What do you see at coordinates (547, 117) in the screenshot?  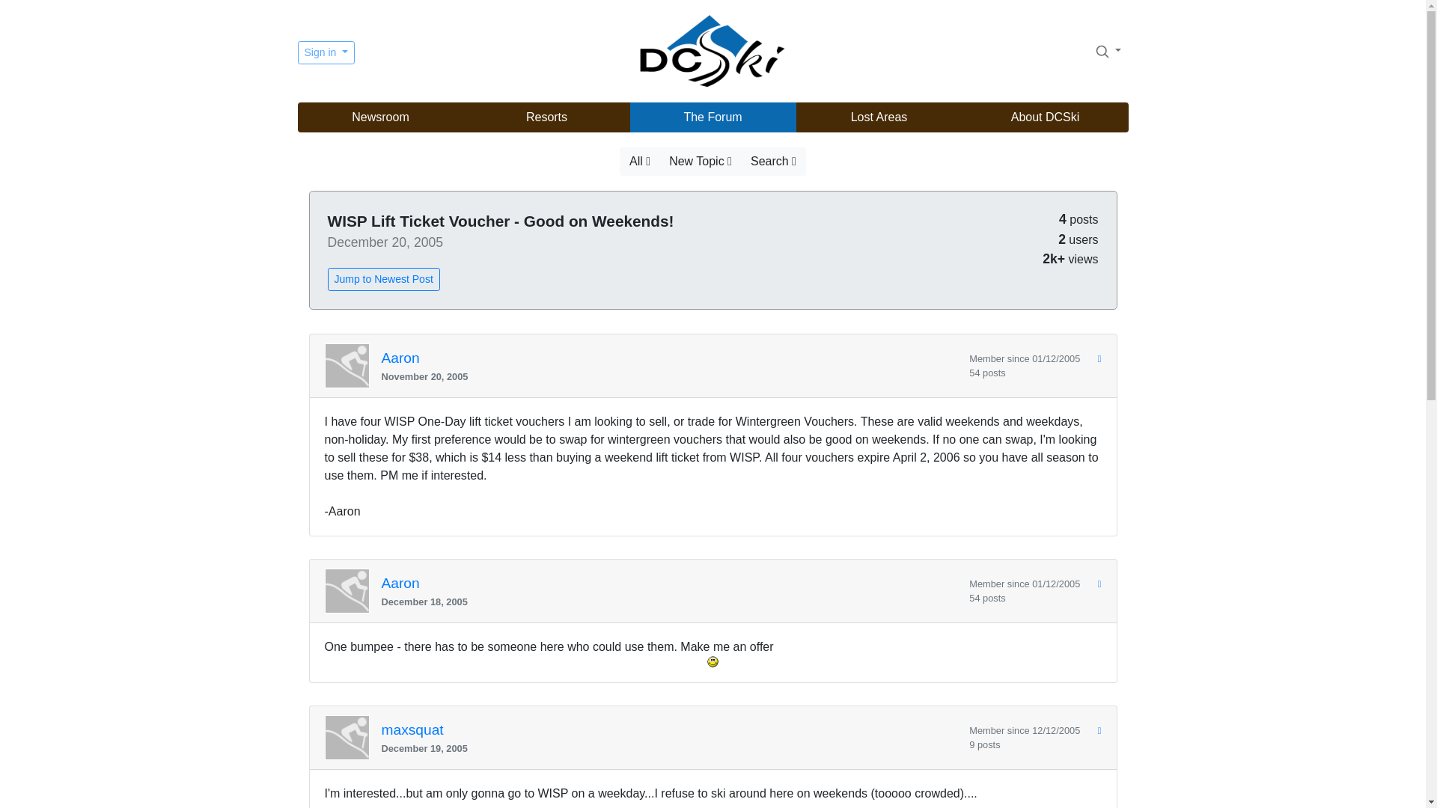 I see `Resorts` at bounding box center [547, 117].